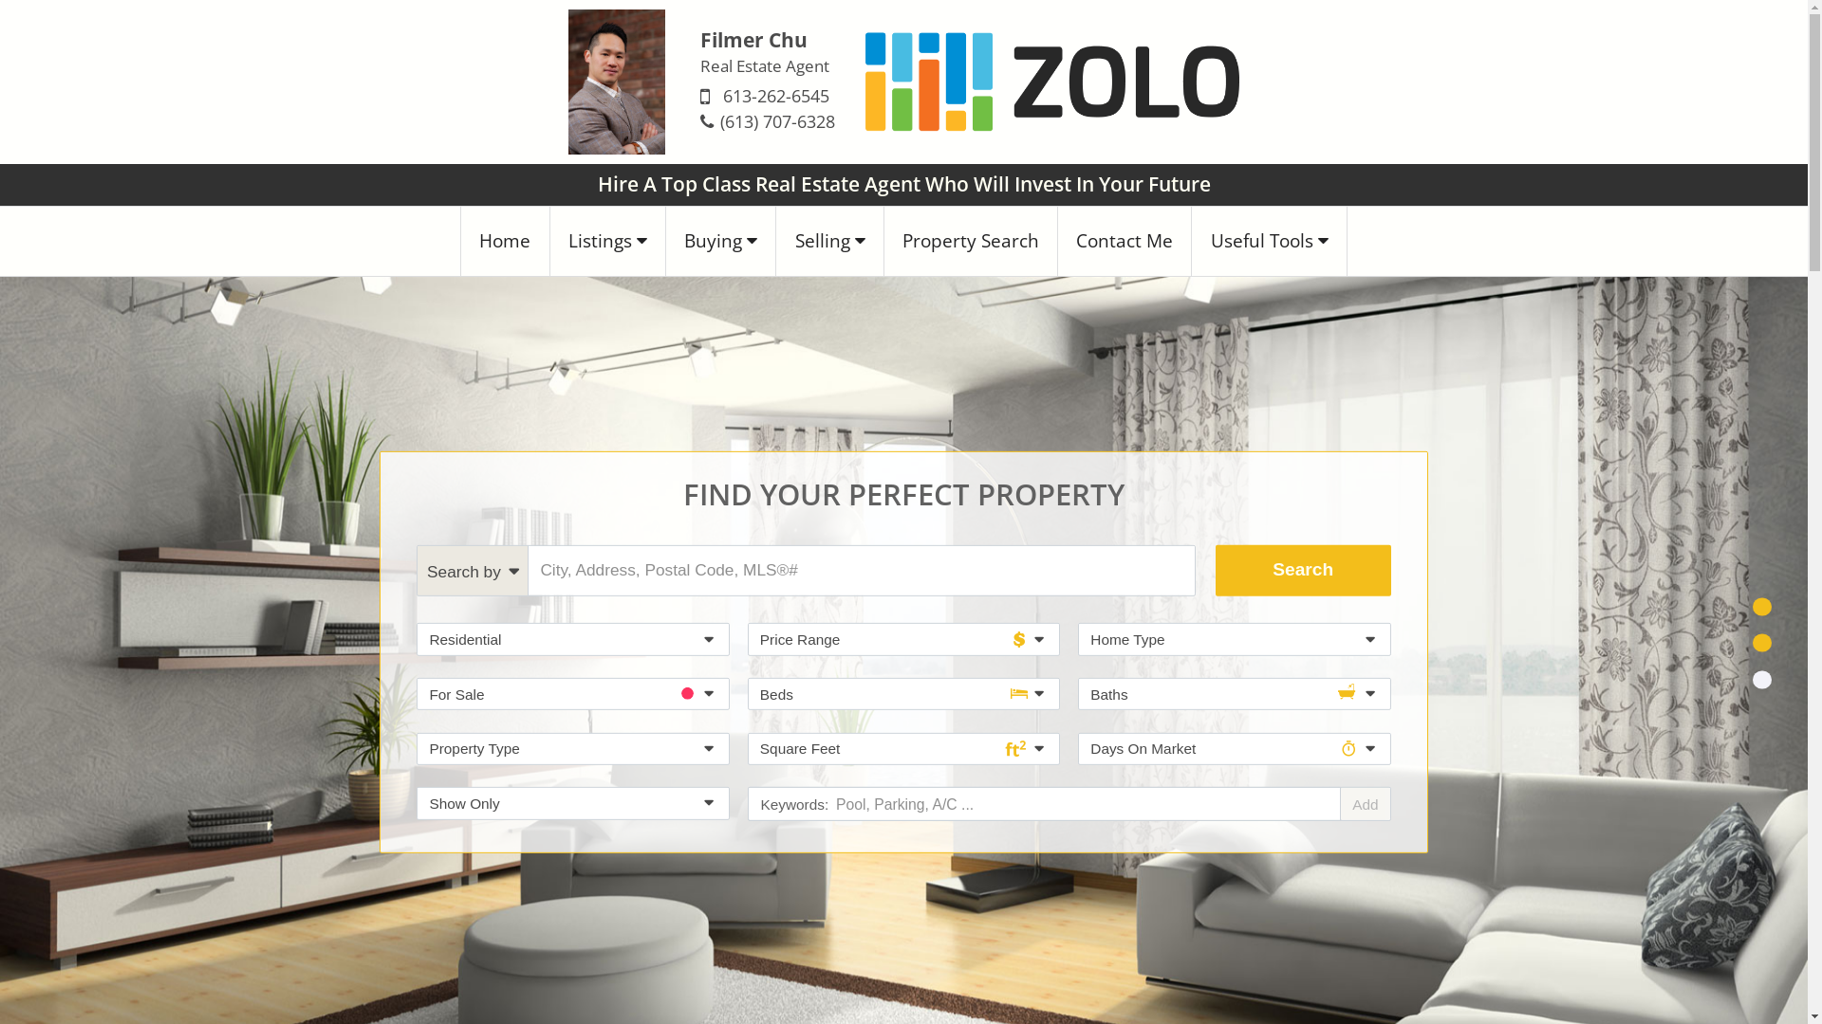  Describe the element at coordinates (573, 694) in the screenshot. I see `For Sale` at that location.